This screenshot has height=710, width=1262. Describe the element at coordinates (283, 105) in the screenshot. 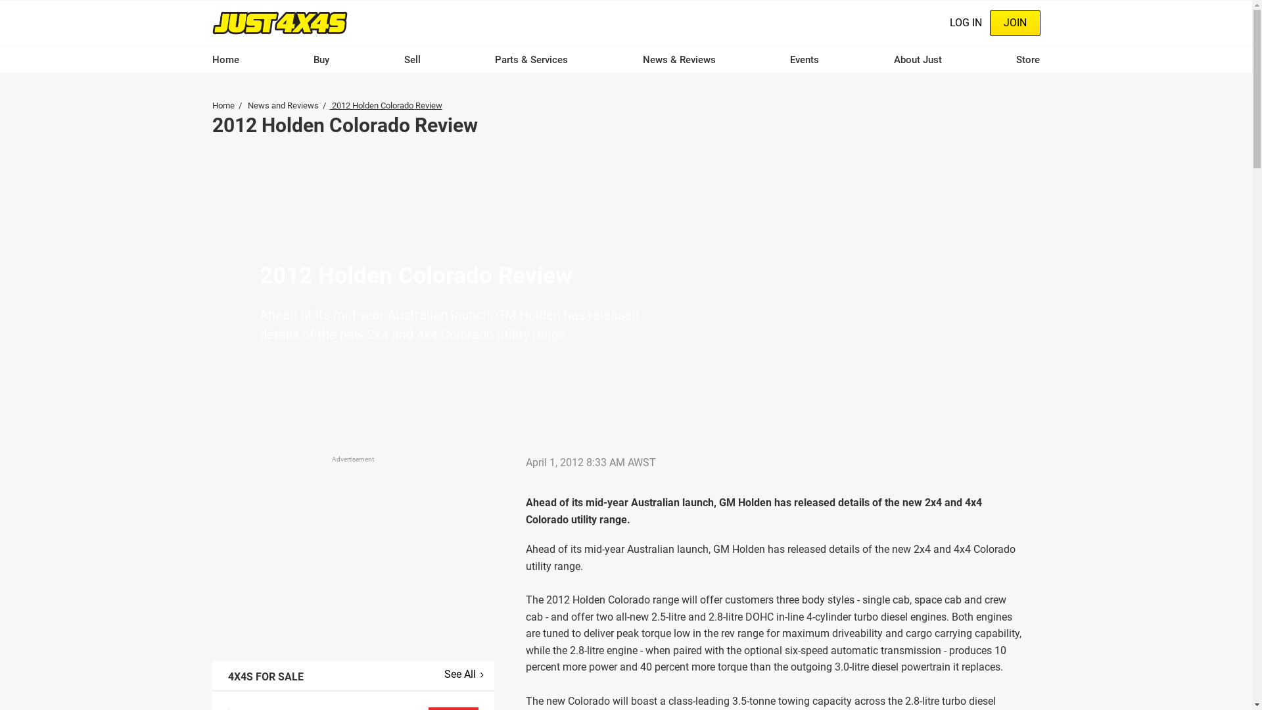

I see `News and Reviews` at that location.